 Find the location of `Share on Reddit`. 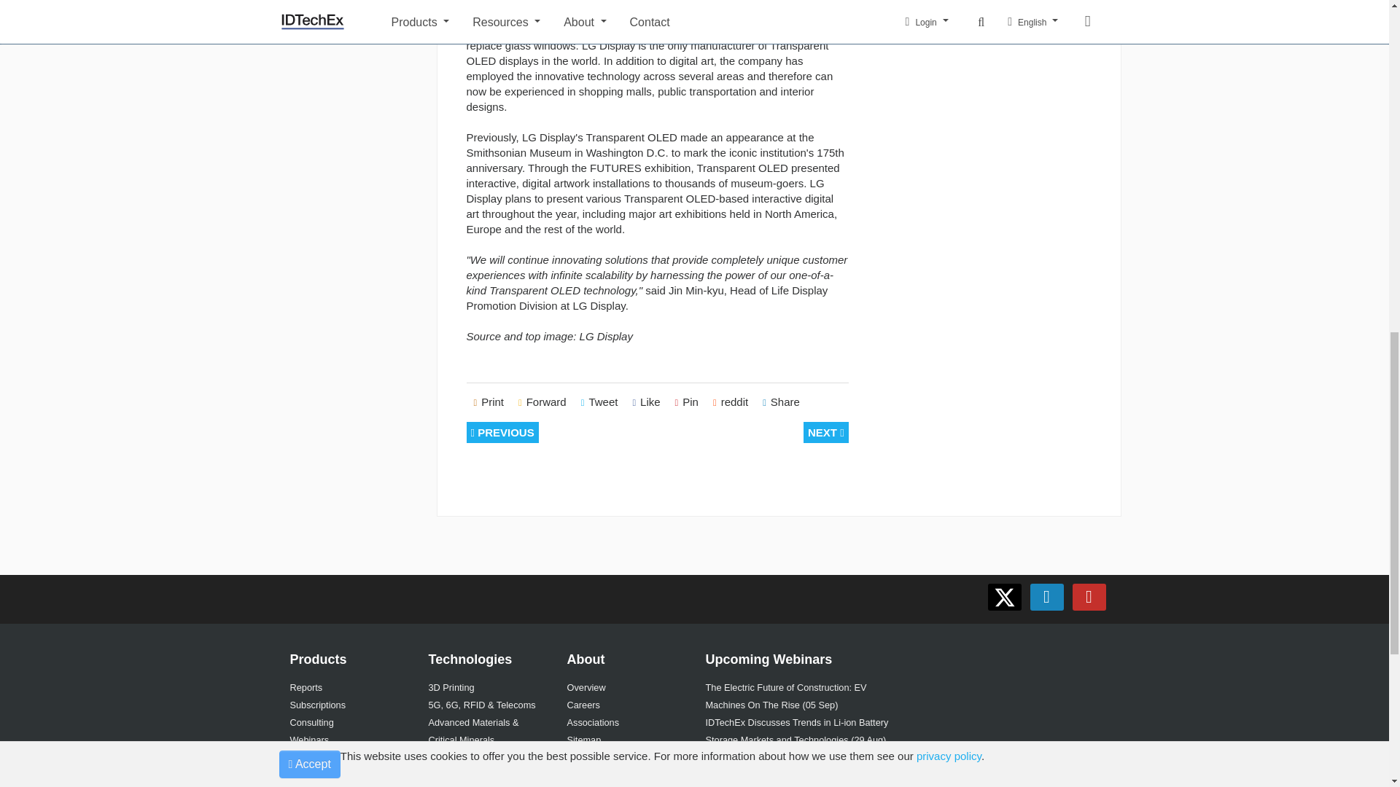

Share on Reddit is located at coordinates (731, 402).